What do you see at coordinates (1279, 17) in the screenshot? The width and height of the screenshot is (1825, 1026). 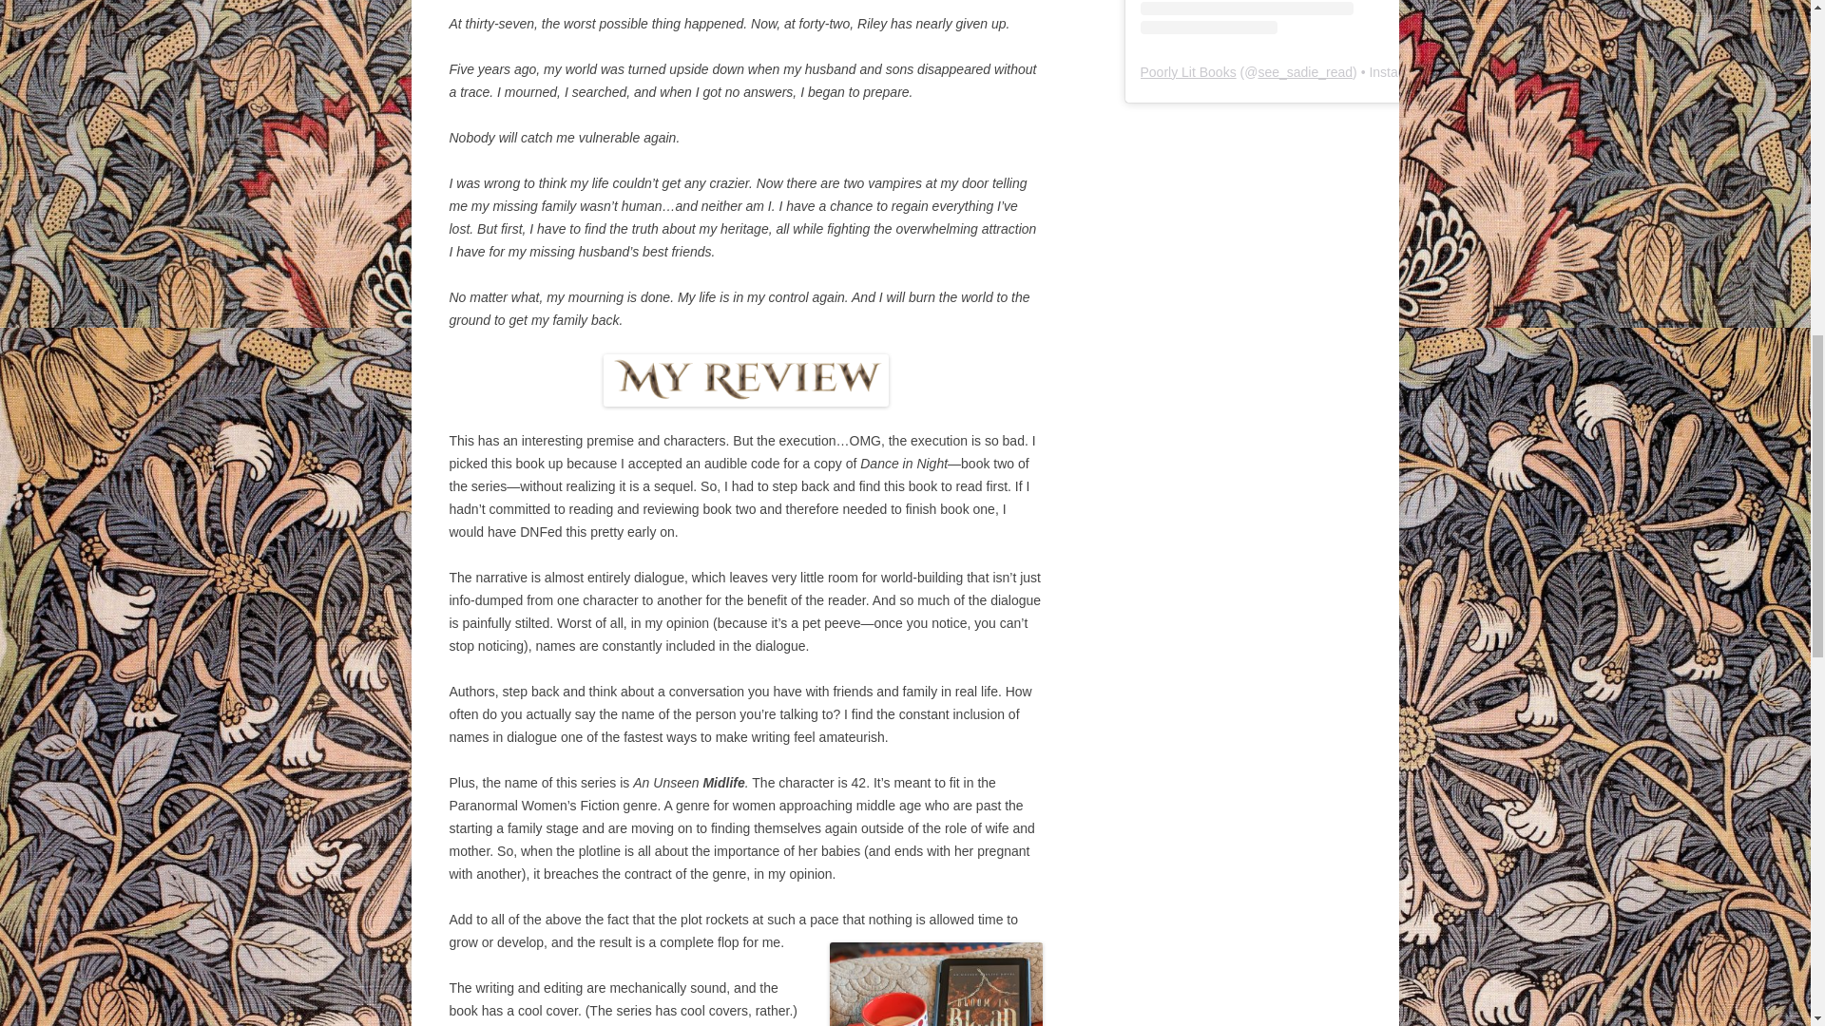 I see `View this profile on Instagram` at bounding box center [1279, 17].